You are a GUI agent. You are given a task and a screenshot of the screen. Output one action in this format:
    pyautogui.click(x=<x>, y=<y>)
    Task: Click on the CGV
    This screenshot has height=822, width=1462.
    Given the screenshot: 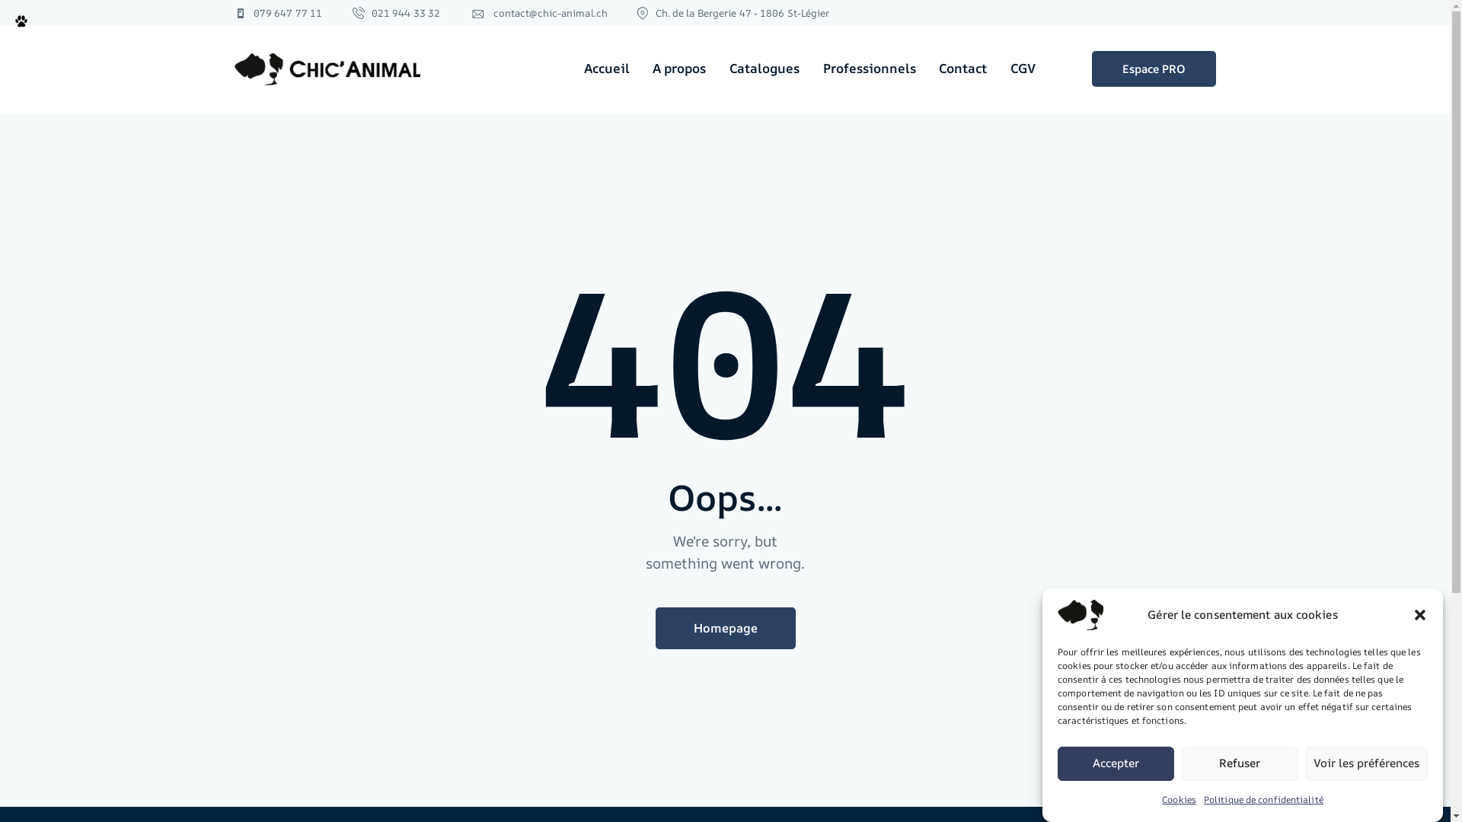 What is the action you would take?
    pyautogui.click(x=1023, y=69)
    